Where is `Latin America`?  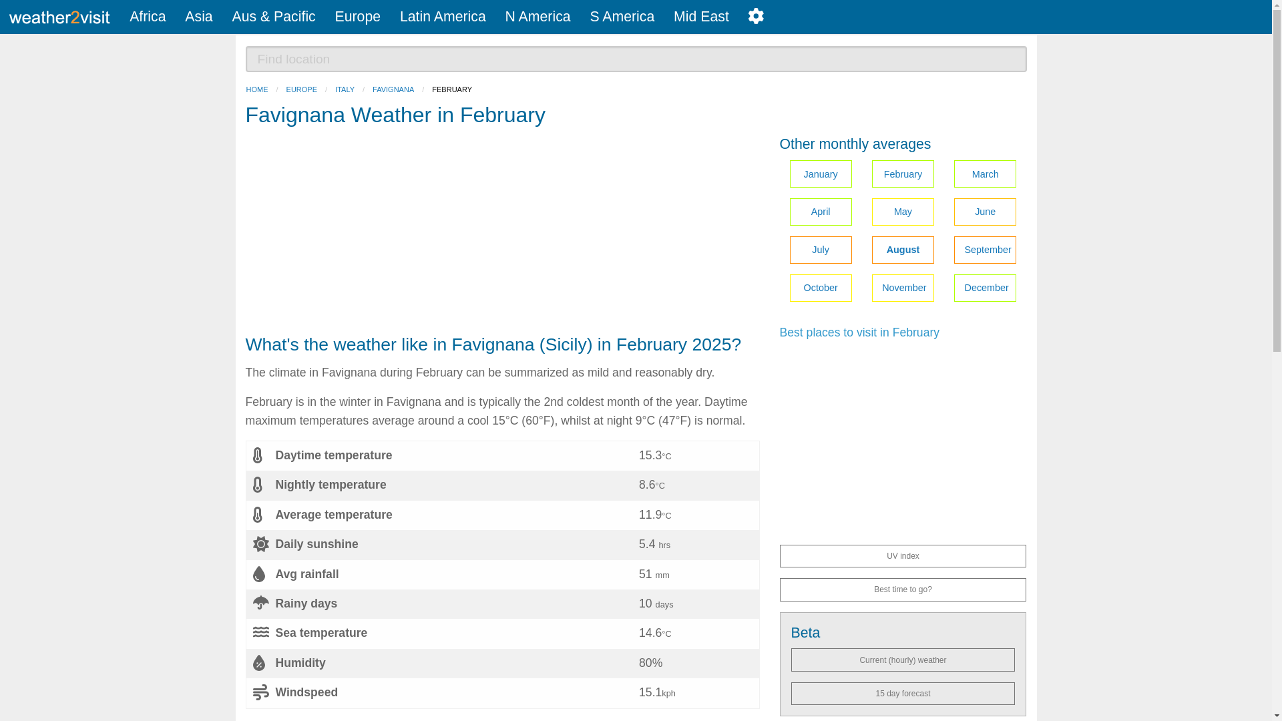
Latin America is located at coordinates (442, 17).